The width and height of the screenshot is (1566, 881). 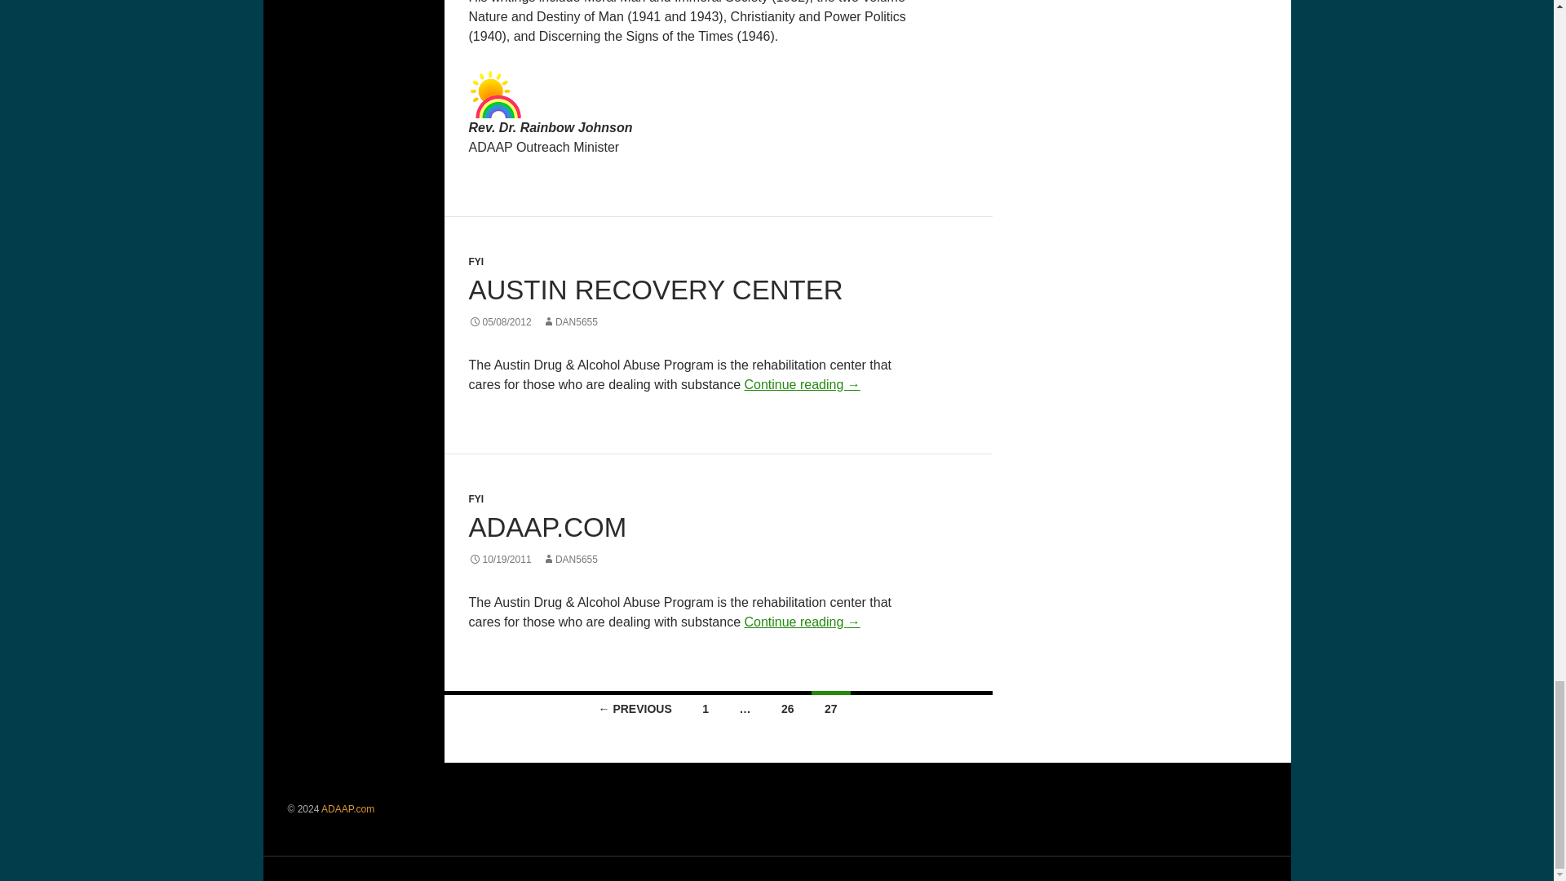 What do you see at coordinates (476, 262) in the screenshot?
I see `FYI` at bounding box center [476, 262].